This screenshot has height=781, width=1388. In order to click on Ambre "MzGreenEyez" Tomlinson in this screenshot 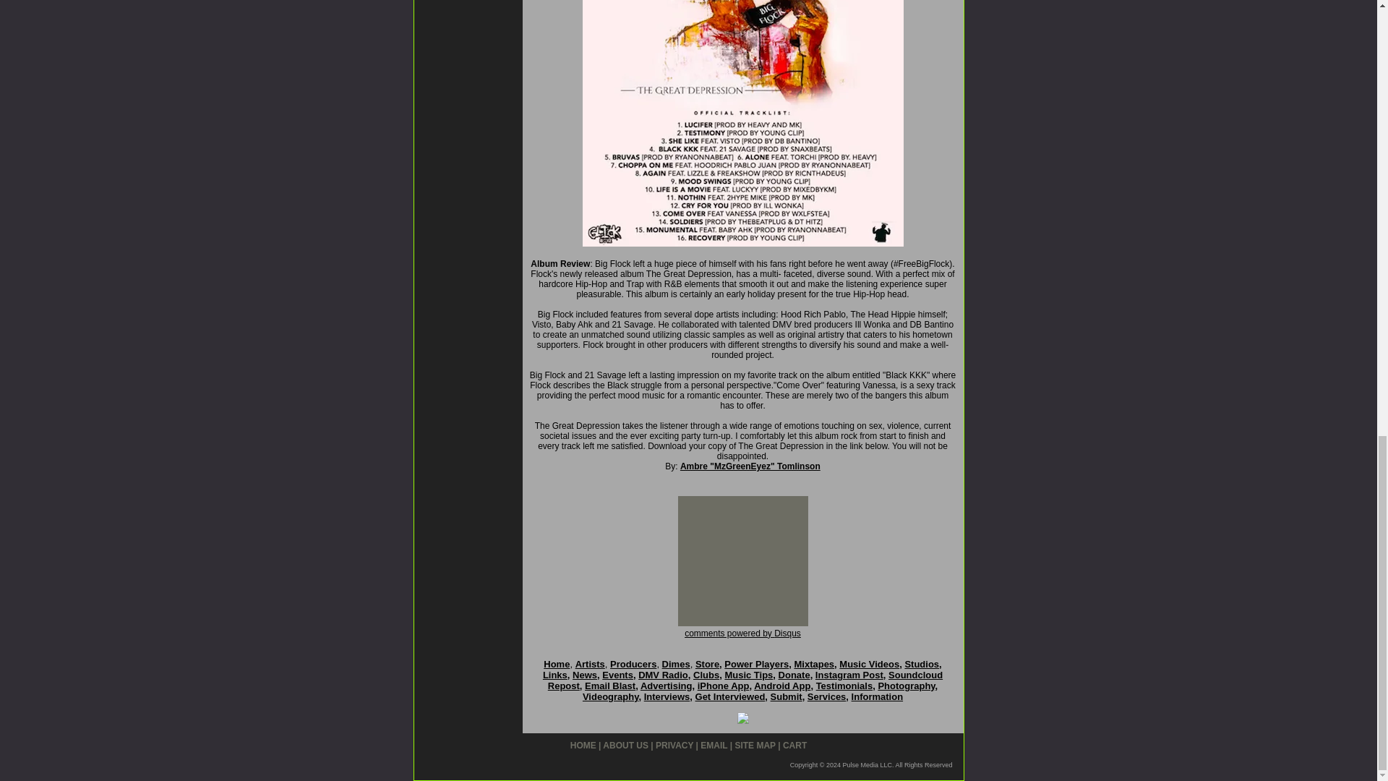, I will do `click(750, 466)`.